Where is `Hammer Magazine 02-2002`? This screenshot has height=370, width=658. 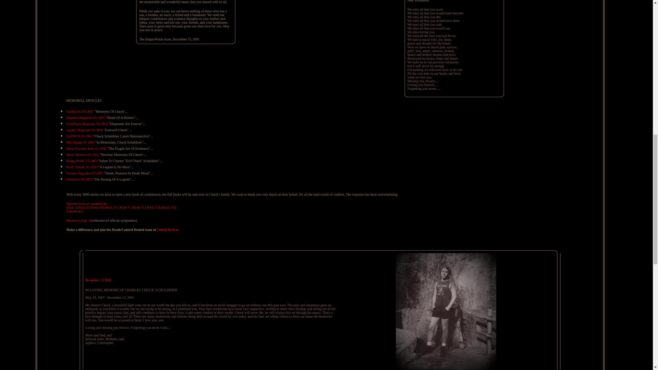
Hammer Magazine 02-2002 is located at coordinates (85, 118).